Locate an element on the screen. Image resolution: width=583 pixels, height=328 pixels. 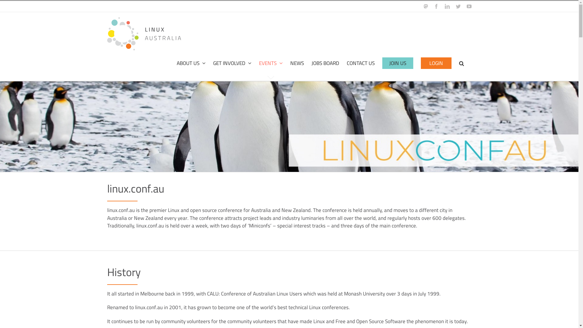
Search is located at coordinates (462, 63).